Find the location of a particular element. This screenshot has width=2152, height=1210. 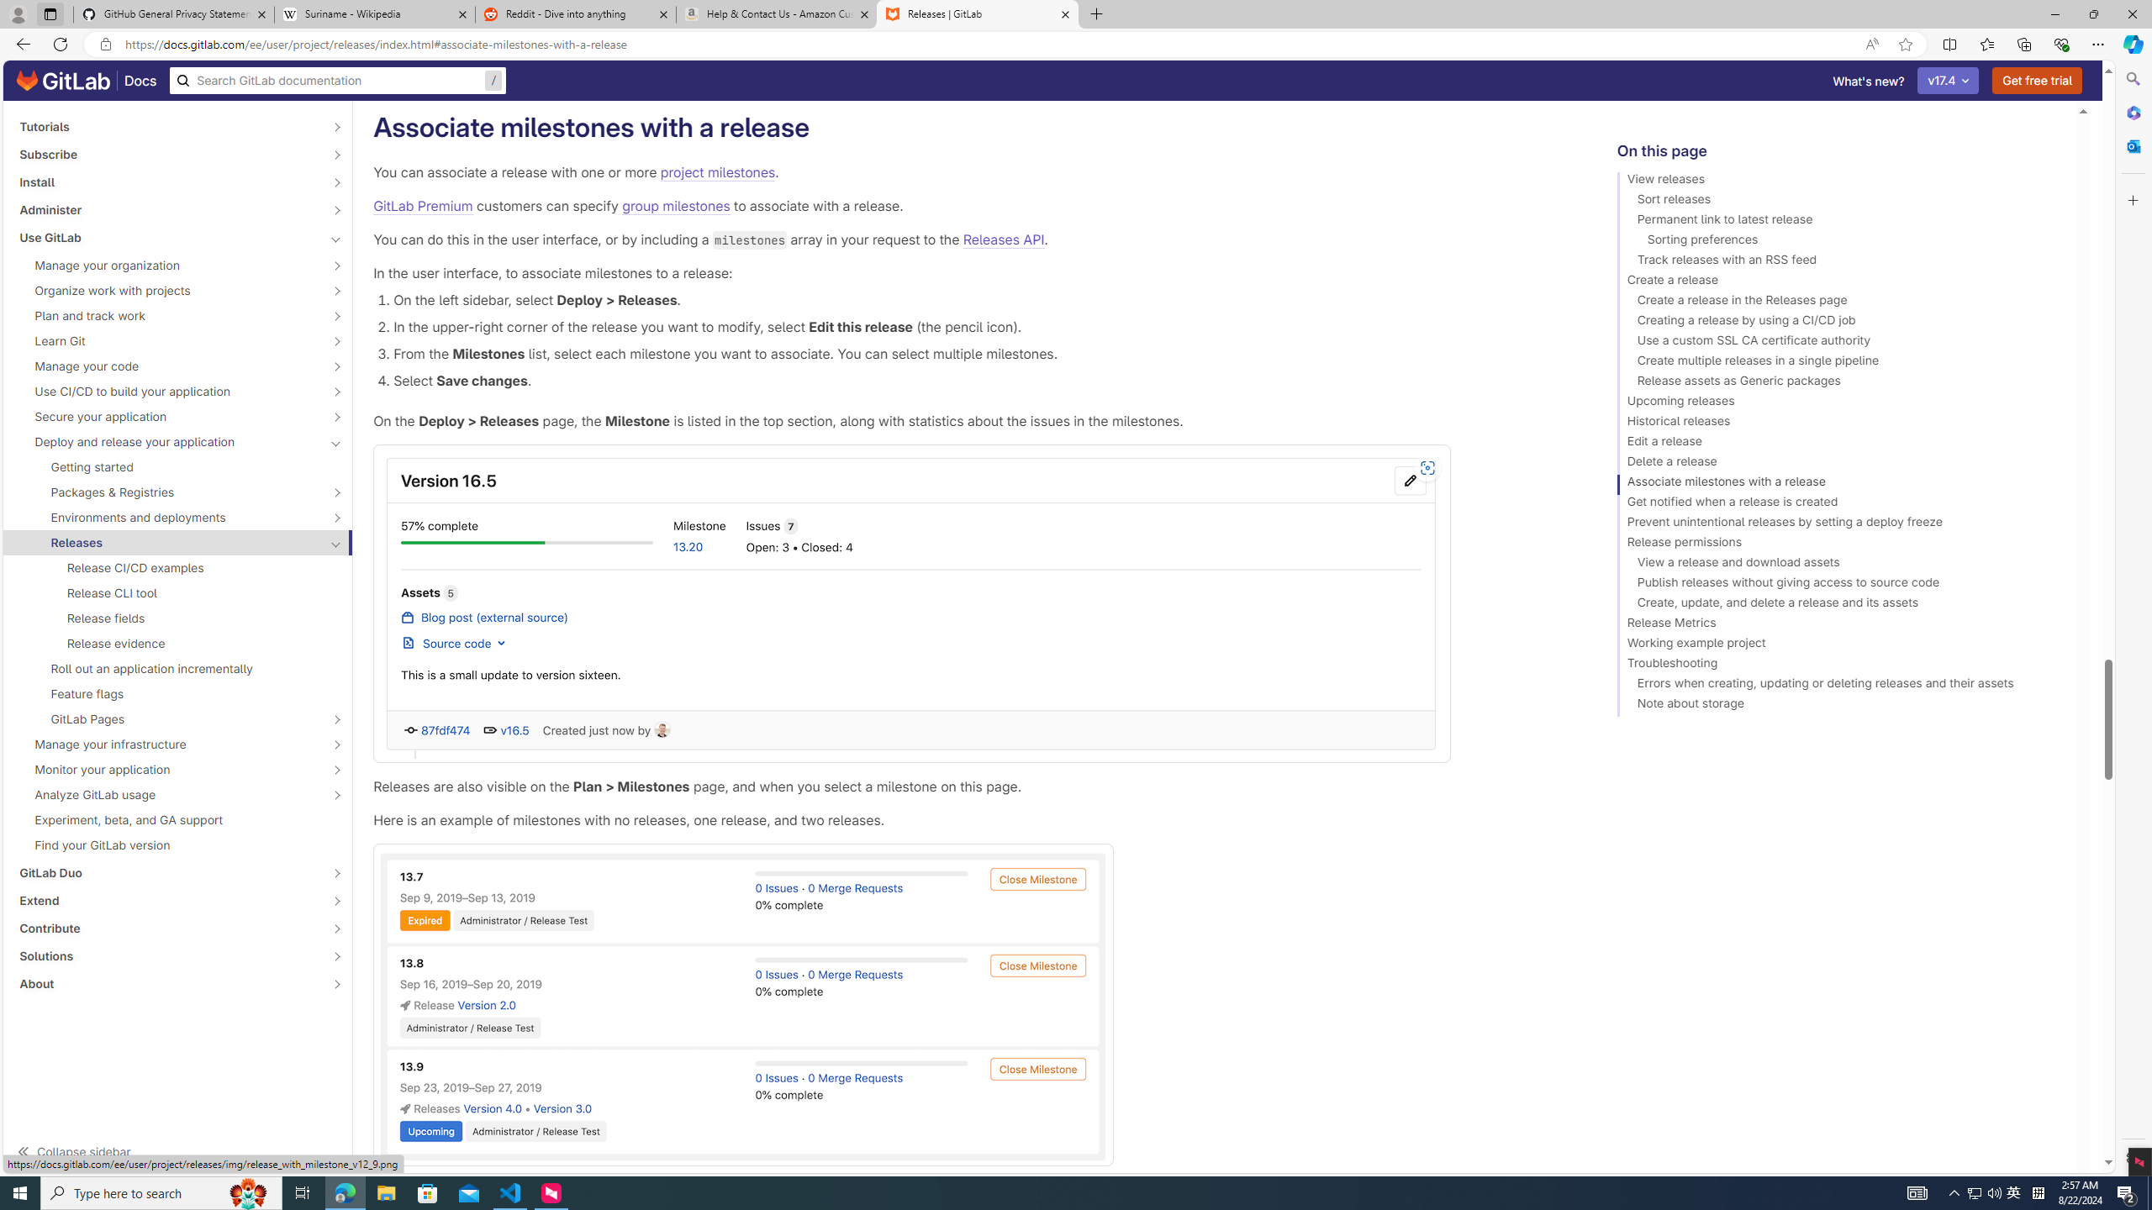

Milestones with and without Release associations is located at coordinates (968, 1005).